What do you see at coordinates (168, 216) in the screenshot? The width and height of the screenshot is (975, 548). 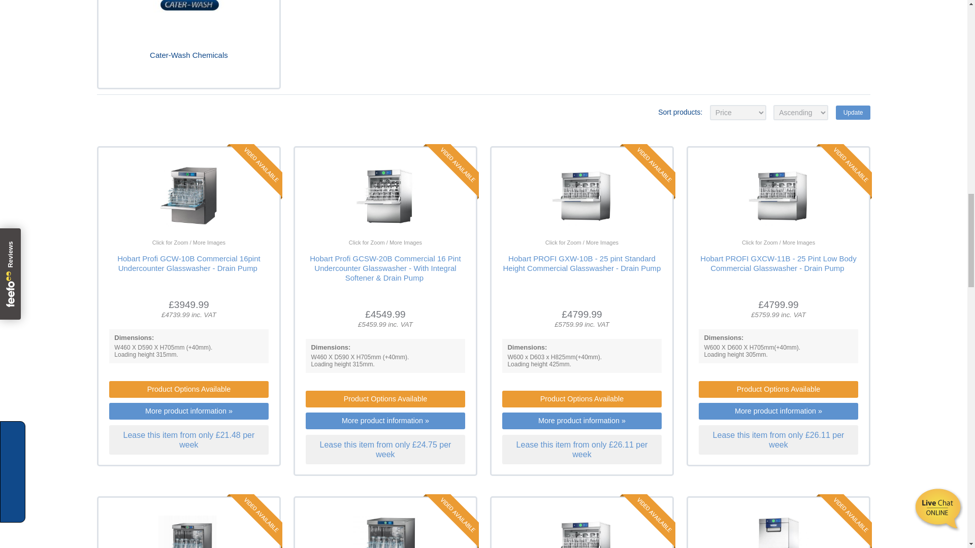 I see `Click for more product information` at bounding box center [168, 216].